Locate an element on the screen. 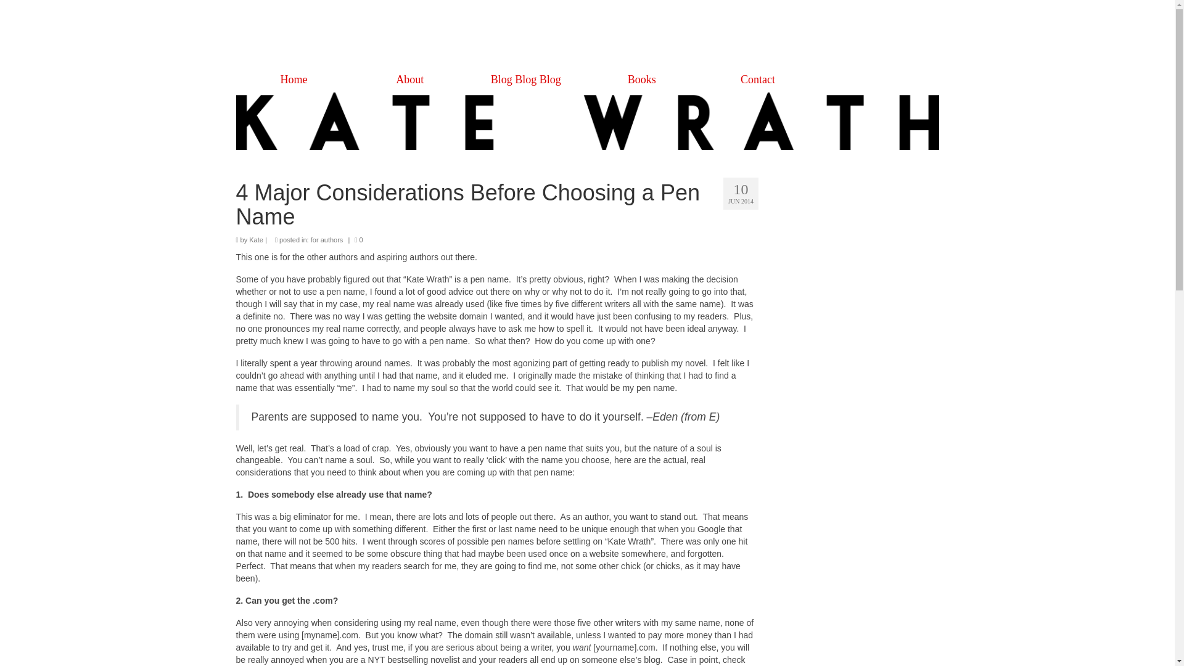 Image resolution: width=1184 pixels, height=666 pixels. Blog Blog Blog is located at coordinates (525, 80).